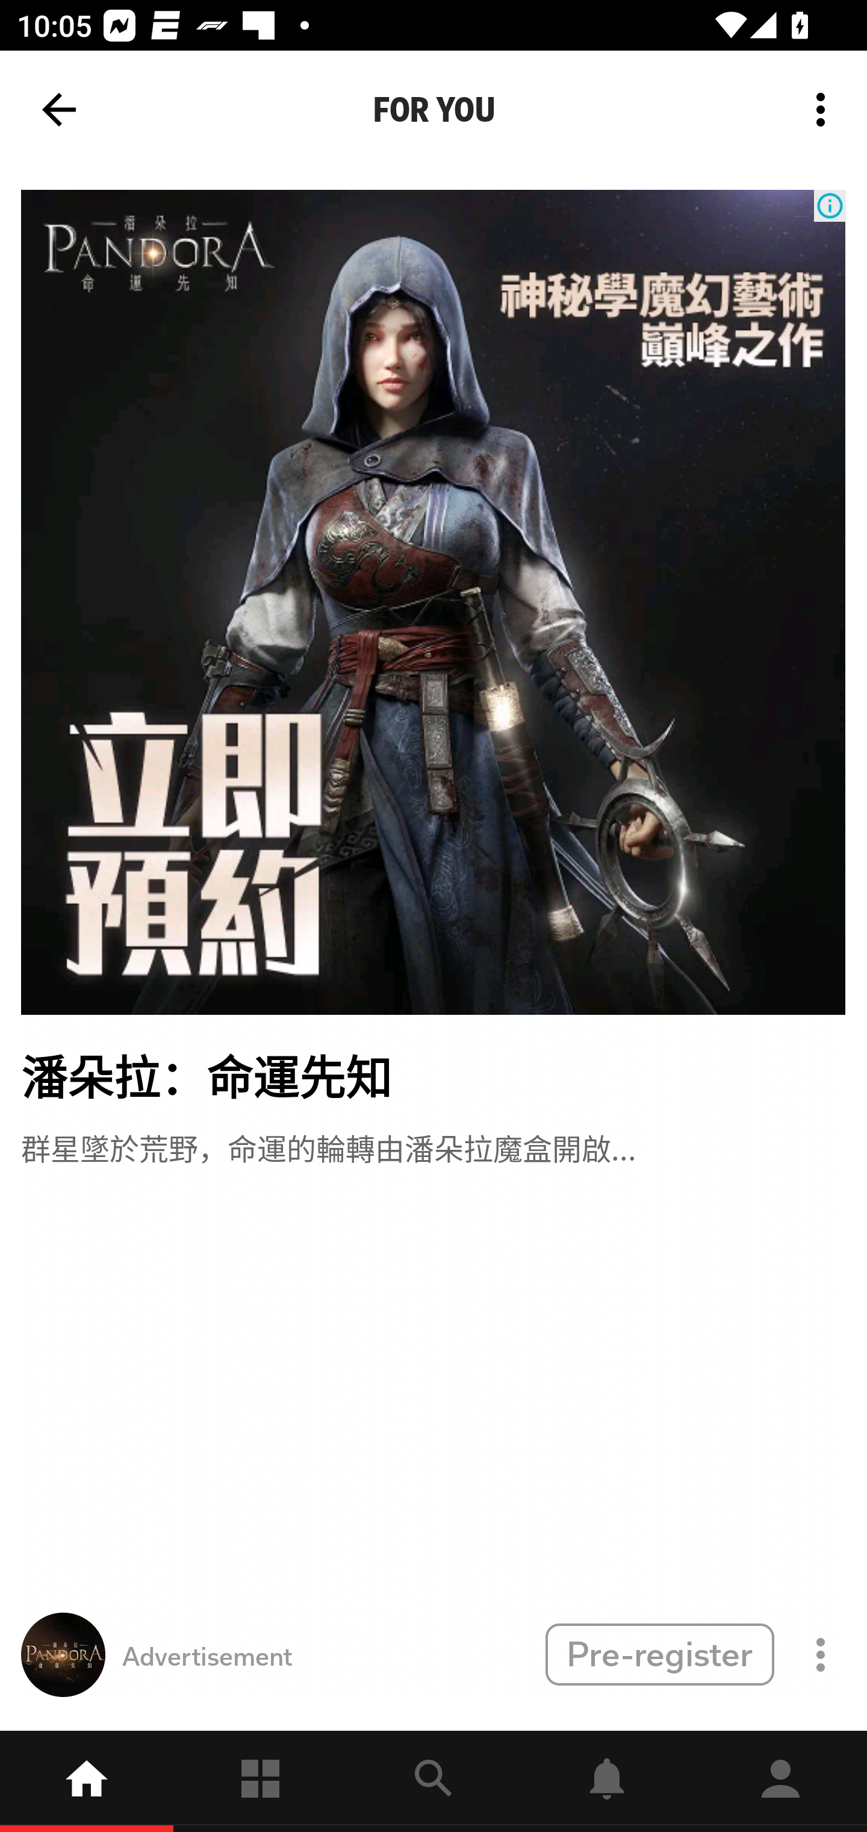  Describe the element at coordinates (260, 1781) in the screenshot. I see `Following` at that location.